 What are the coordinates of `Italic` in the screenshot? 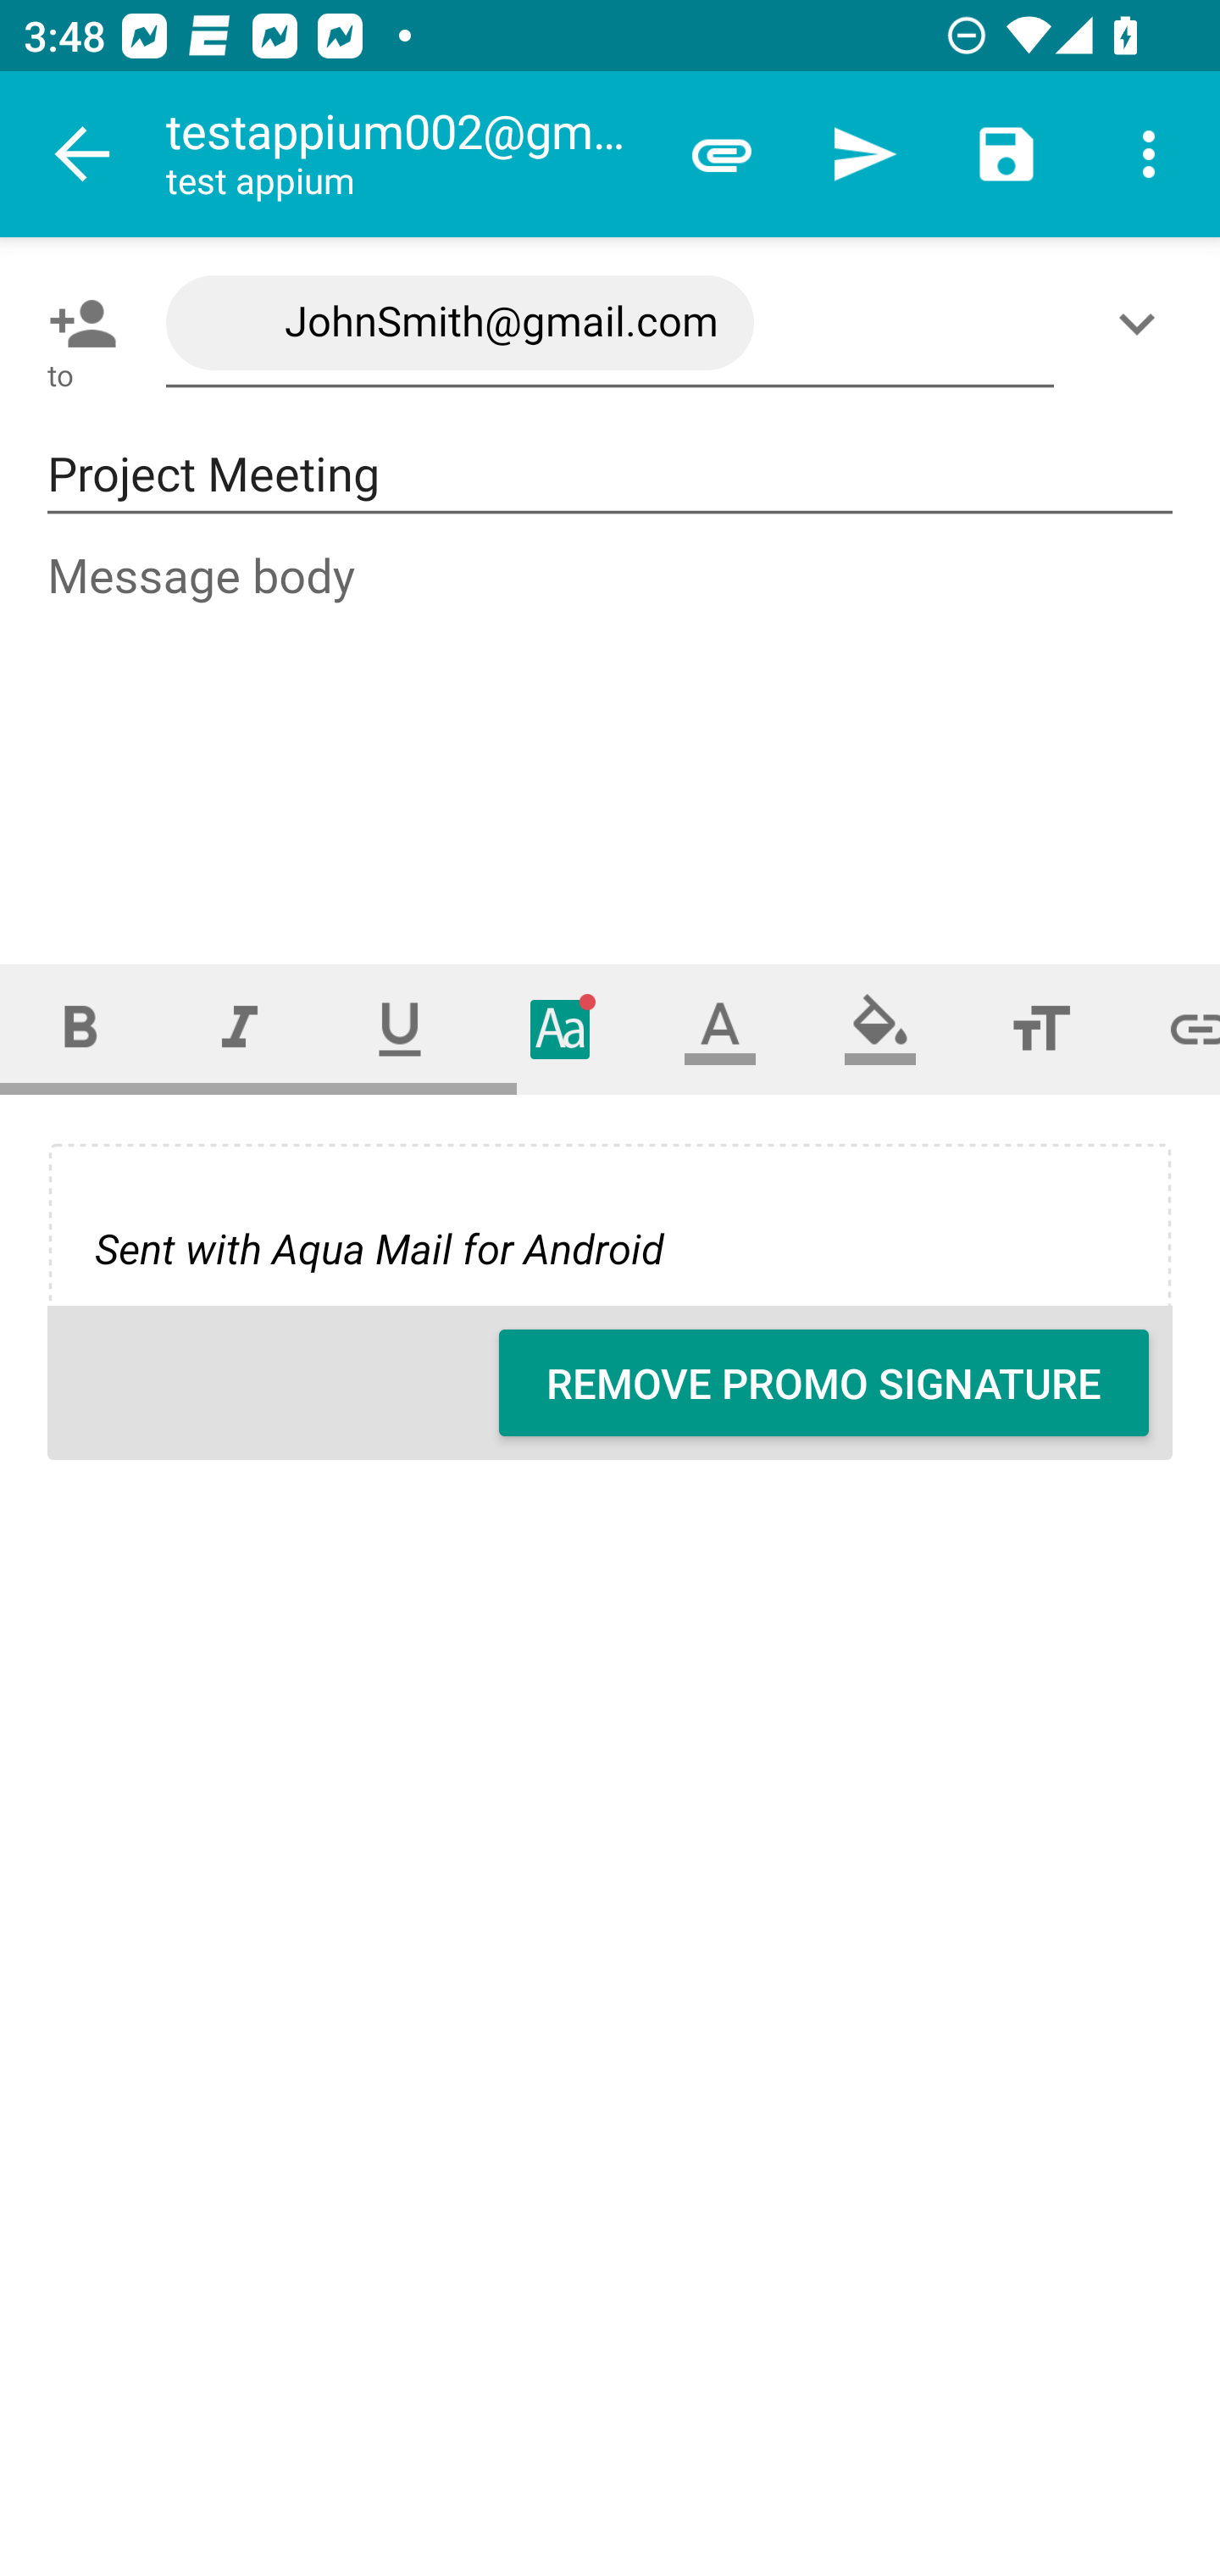 It's located at (239, 1029).